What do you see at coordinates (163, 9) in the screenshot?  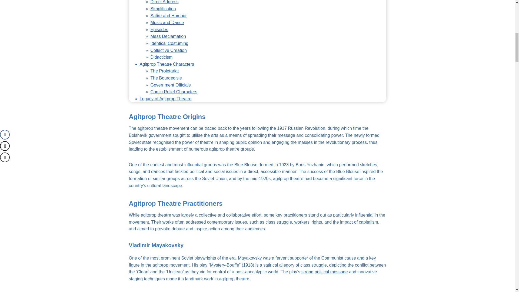 I see `Simplification` at bounding box center [163, 9].